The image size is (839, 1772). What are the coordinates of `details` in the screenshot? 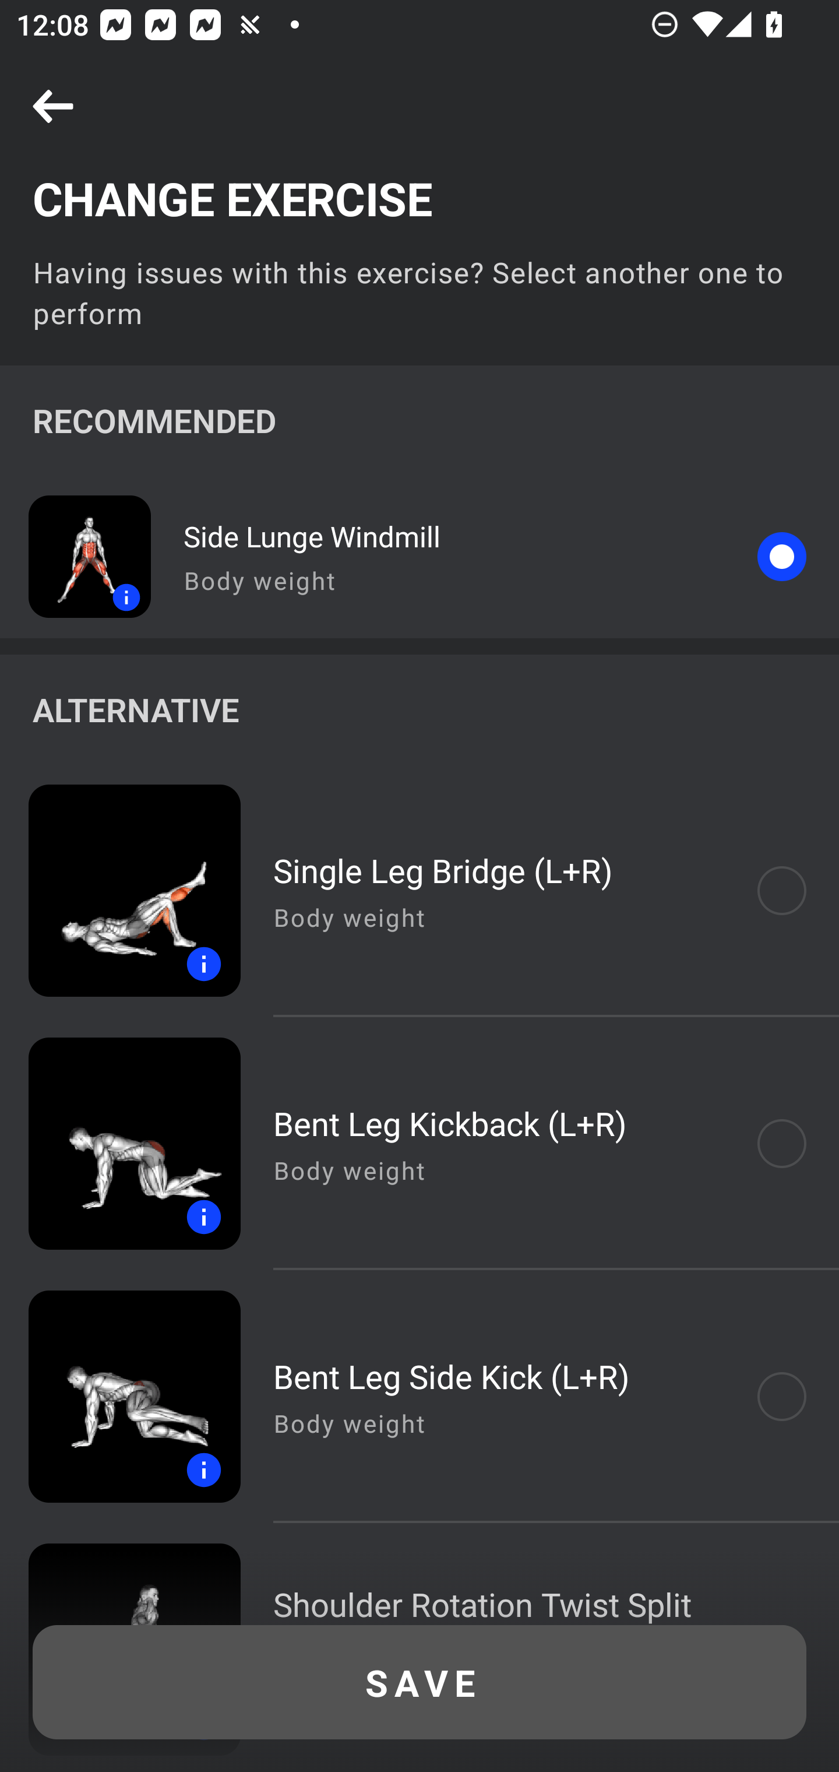 It's located at (120, 890).